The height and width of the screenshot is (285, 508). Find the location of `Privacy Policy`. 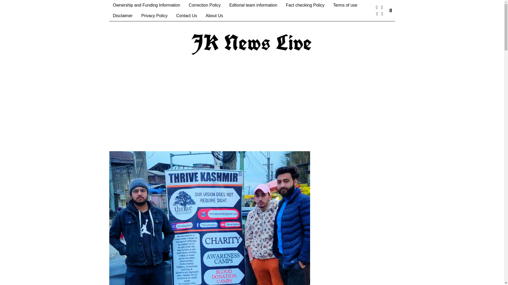

Privacy Policy is located at coordinates (155, 16).